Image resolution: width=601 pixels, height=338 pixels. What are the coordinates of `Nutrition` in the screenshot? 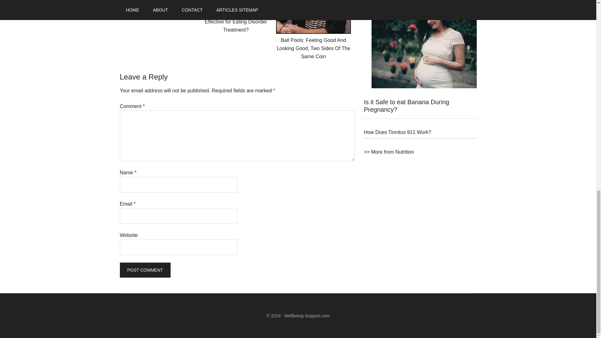 It's located at (389, 152).